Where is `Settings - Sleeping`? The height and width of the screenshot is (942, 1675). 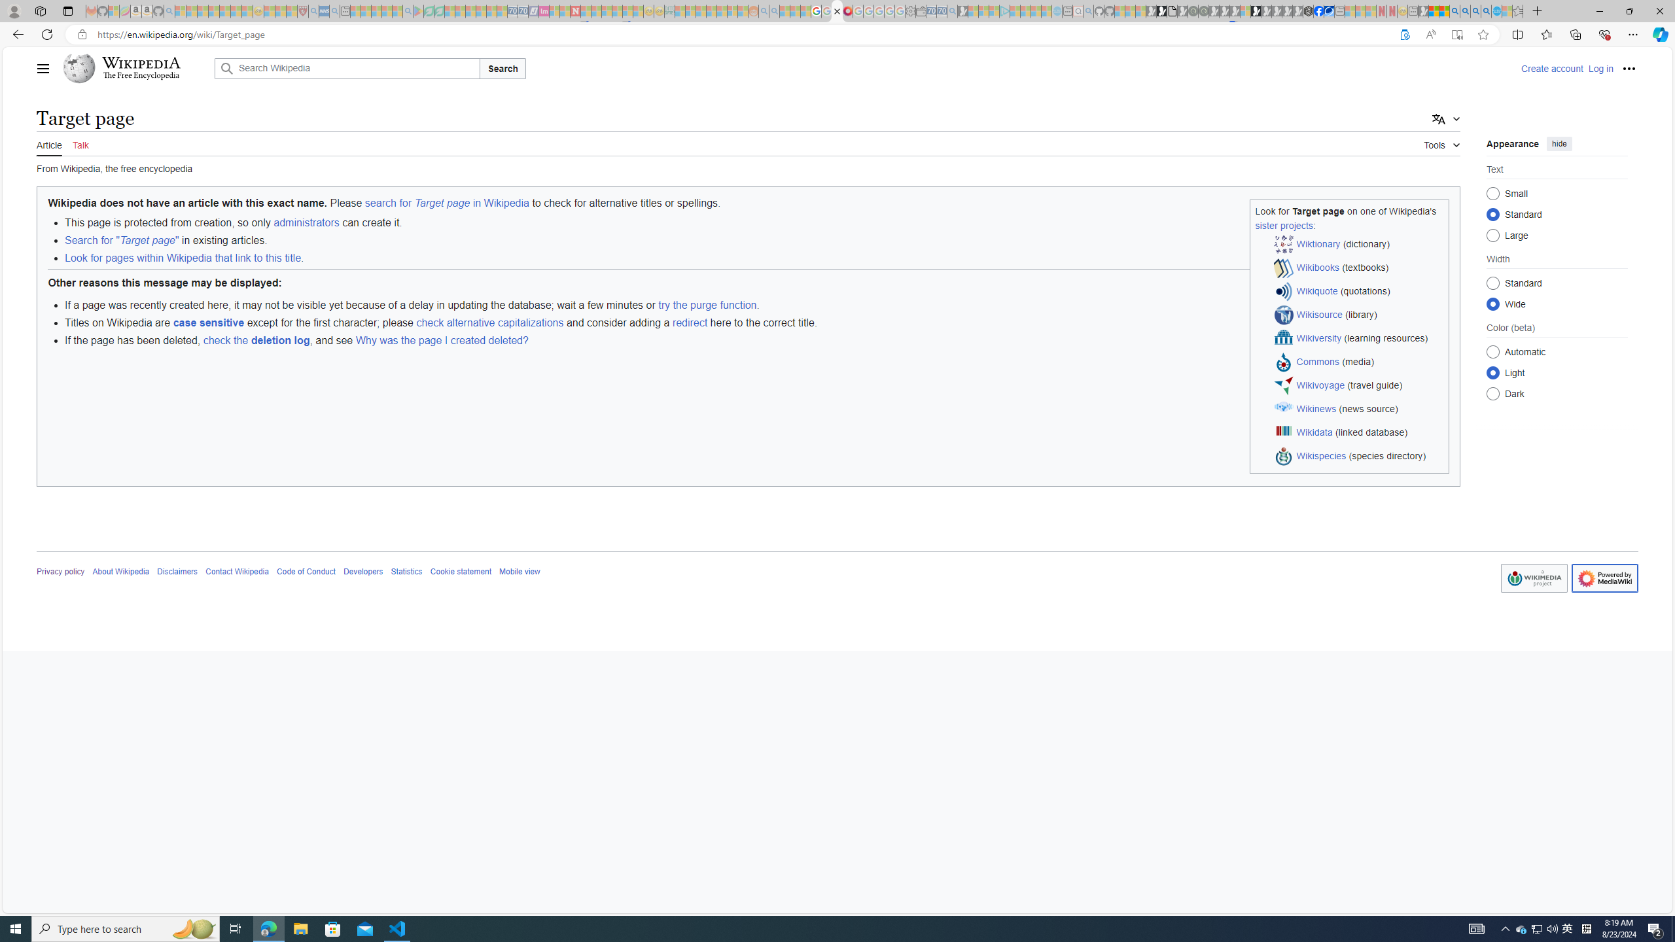
Settings - Sleeping is located at coordinates (910, 11).